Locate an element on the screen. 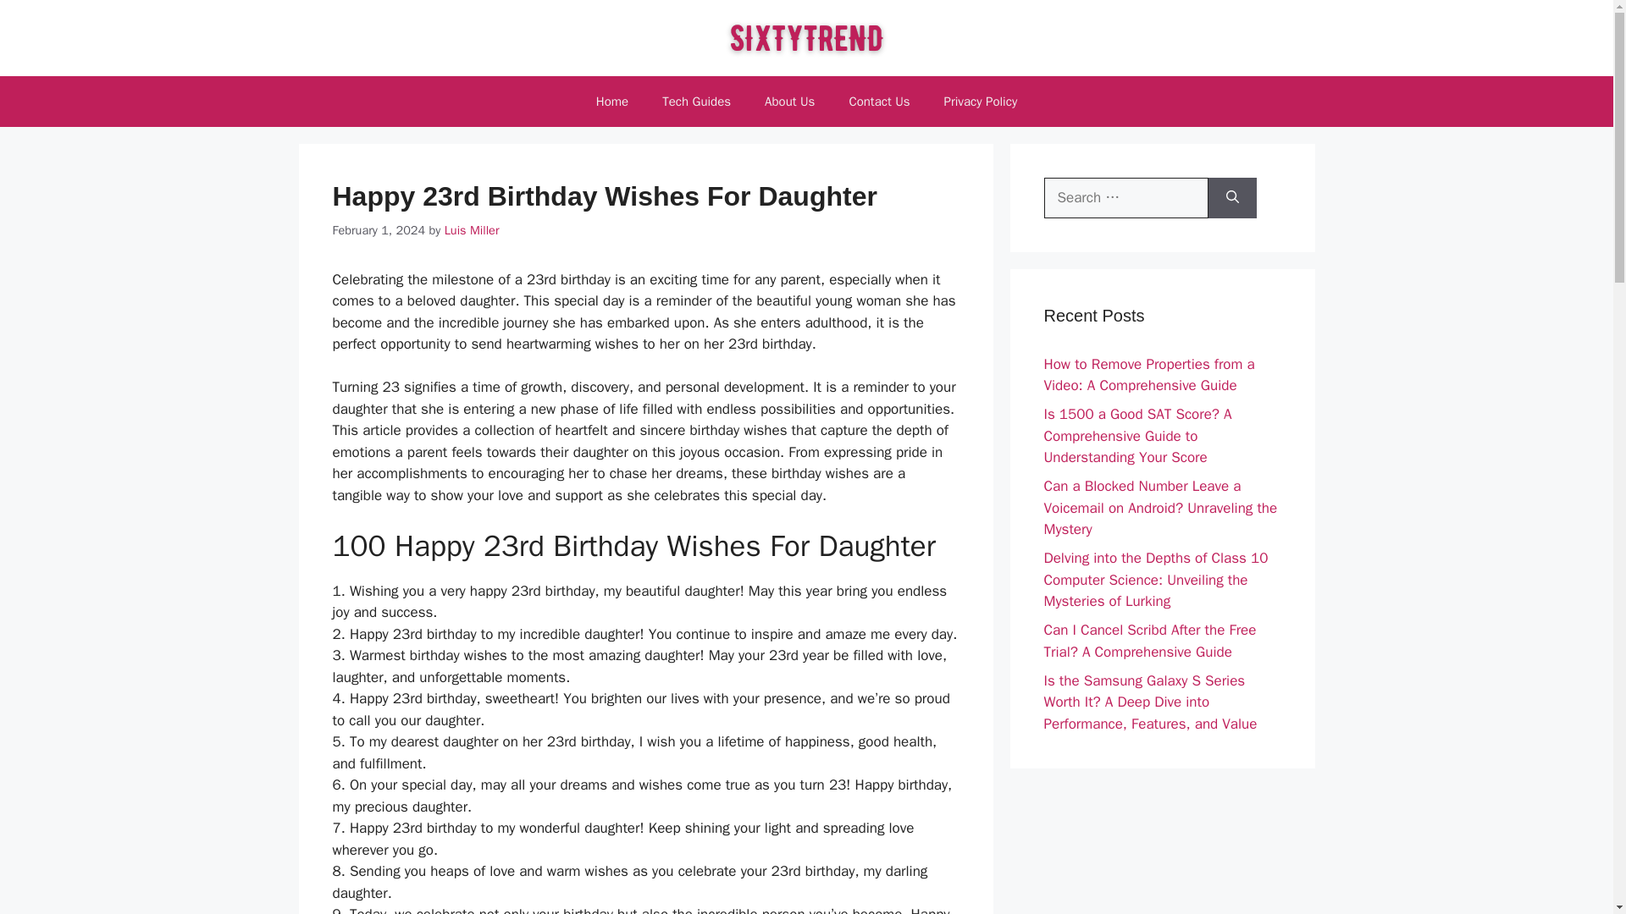 This screenshot has height=914, width=1626. View all posts by Luis Miller is located at coordinates (471, 230).